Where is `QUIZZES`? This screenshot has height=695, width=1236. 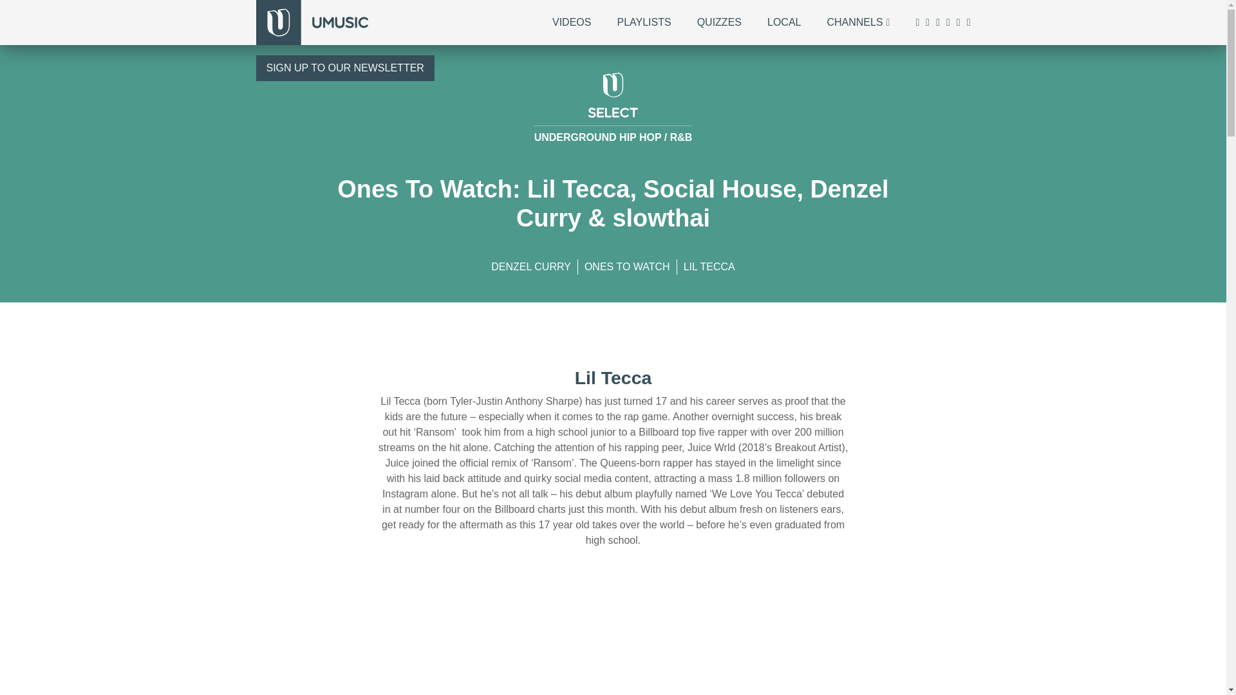
QUIZZES is located at coordinates (719, 22).